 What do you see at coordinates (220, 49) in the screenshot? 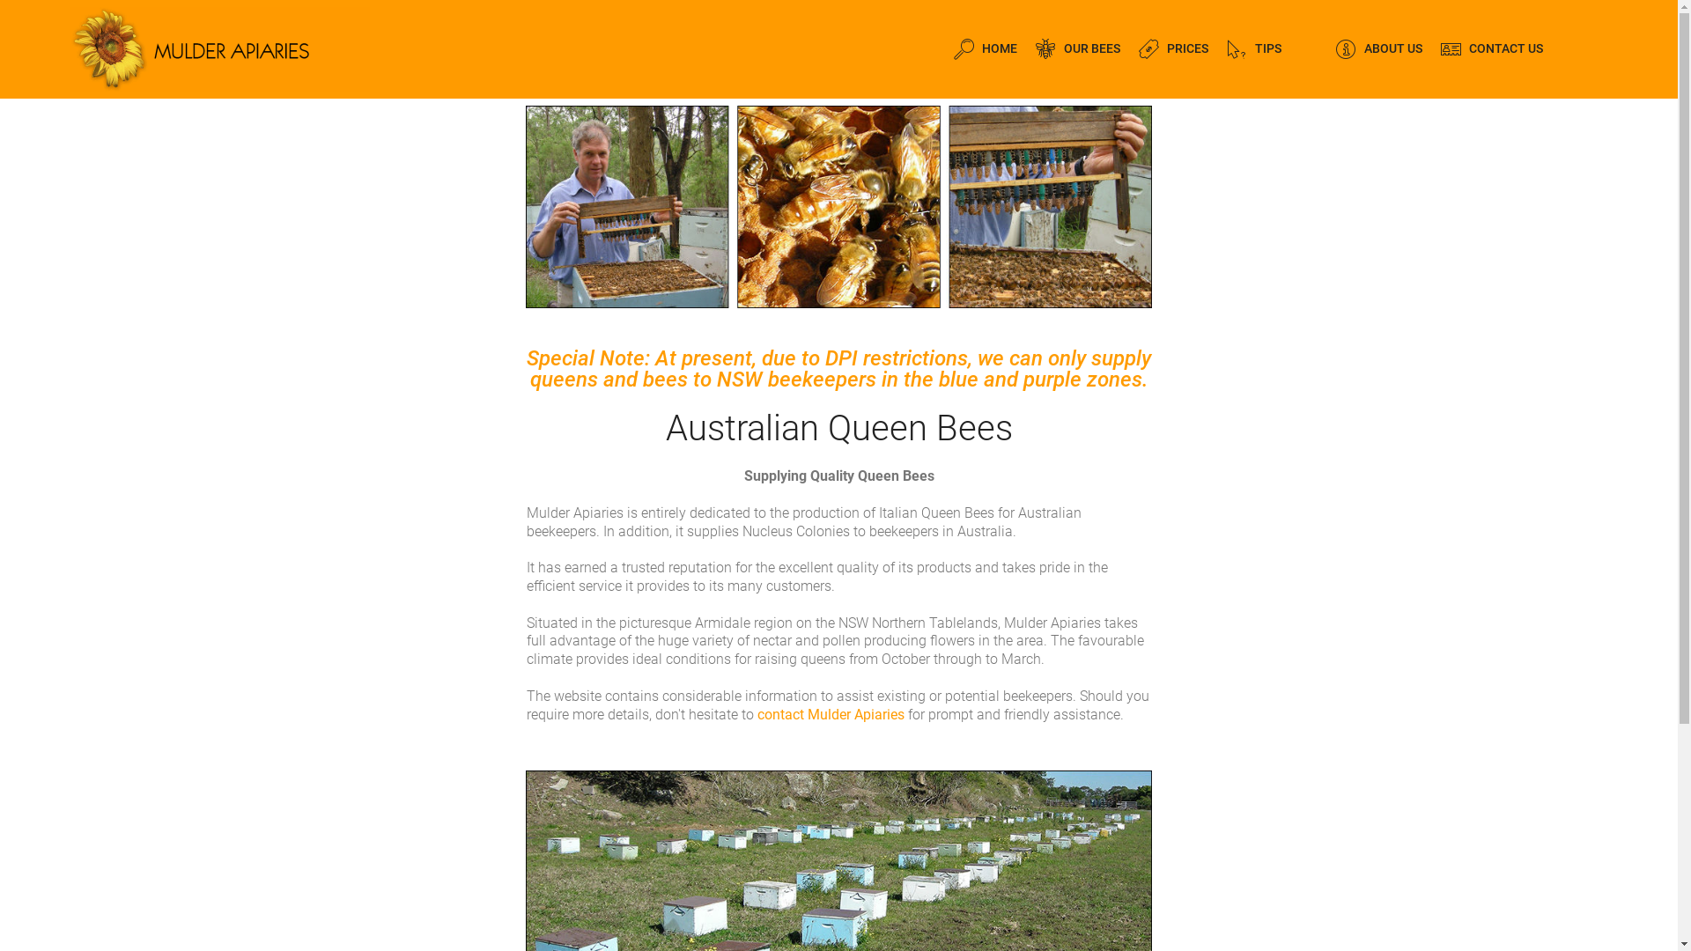
I see `Mulder Apiaries` at bounding box center [220, 49].